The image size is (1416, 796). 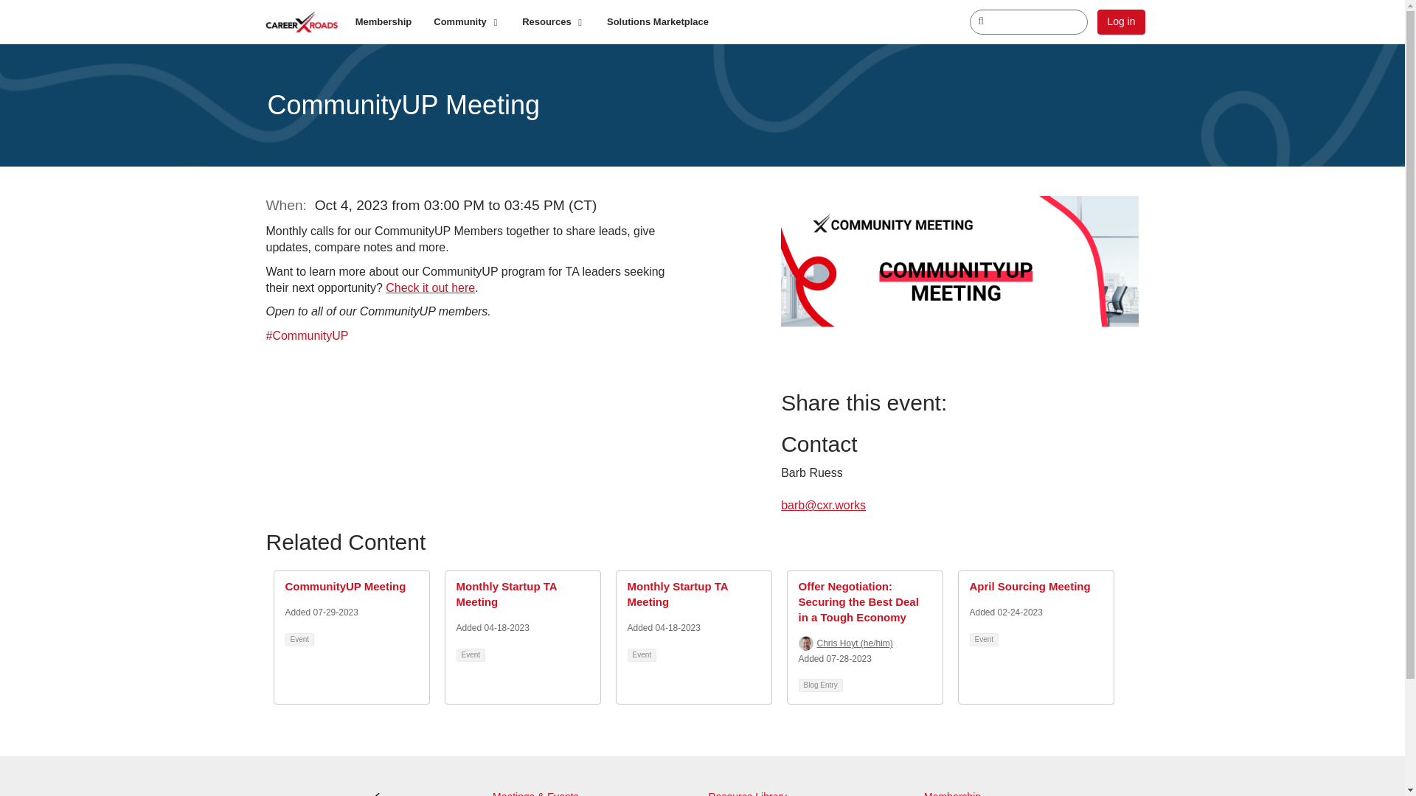 I want to click on Monthly Startup TA Meeting, so click(x=677, y=594).